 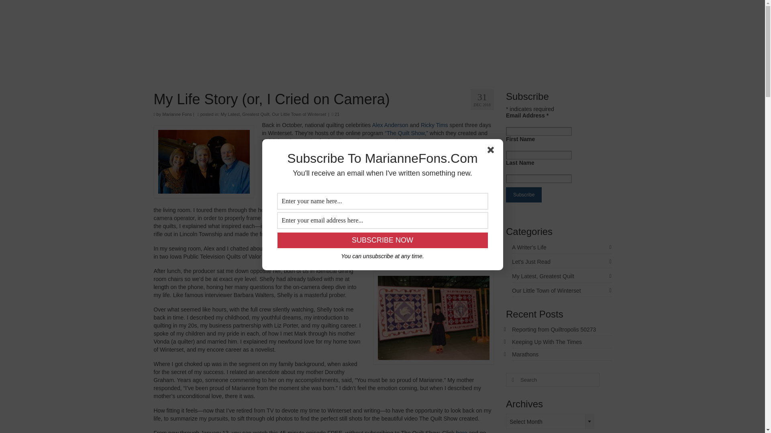 What do you see at coordinates (433, 149) in the screenshot?
I see `Iowa Quilt Museum,` at bounding box center [433, 149].